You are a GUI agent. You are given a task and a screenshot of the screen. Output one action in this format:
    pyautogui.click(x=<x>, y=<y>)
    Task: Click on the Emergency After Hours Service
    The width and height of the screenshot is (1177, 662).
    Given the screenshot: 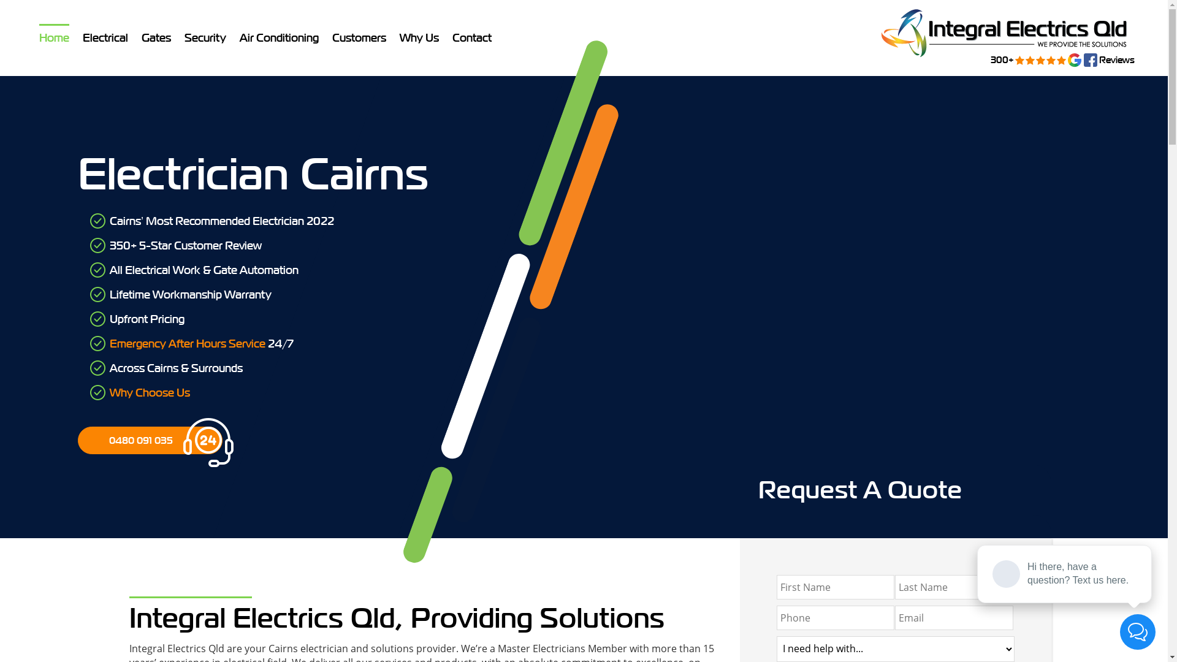 What is the action you would take?
    pyautogui.click(x=188, y=343)
    